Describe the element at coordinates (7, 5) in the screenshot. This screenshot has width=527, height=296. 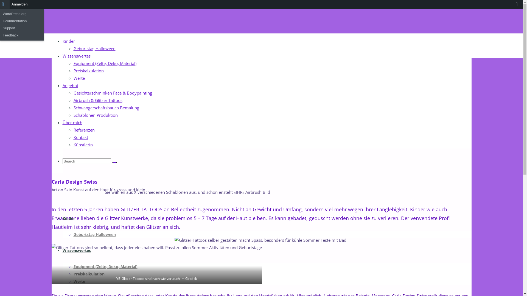
I see `Suchen` at that location.